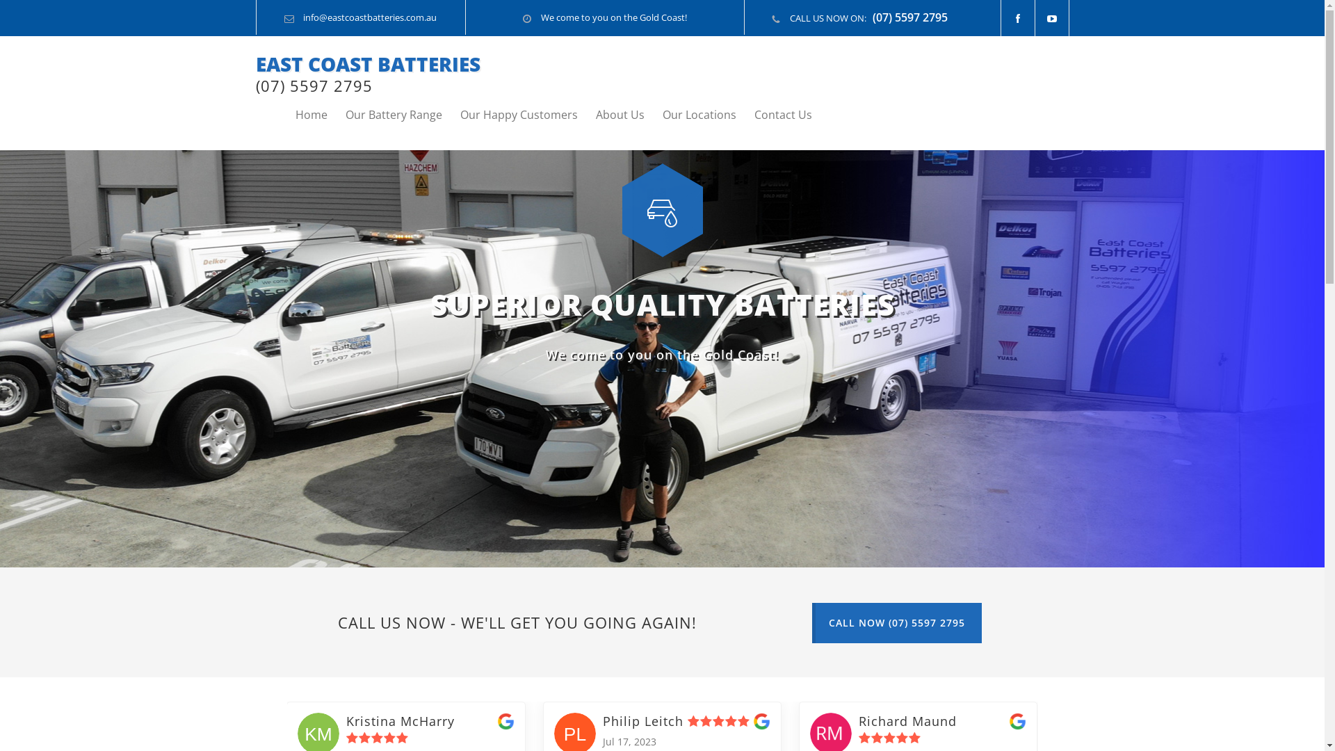  What do you see at coordinates (370, 17) in the screenshot?
I see `info@eastcoastbatteries.com.au` at bounding box center [370, 17].